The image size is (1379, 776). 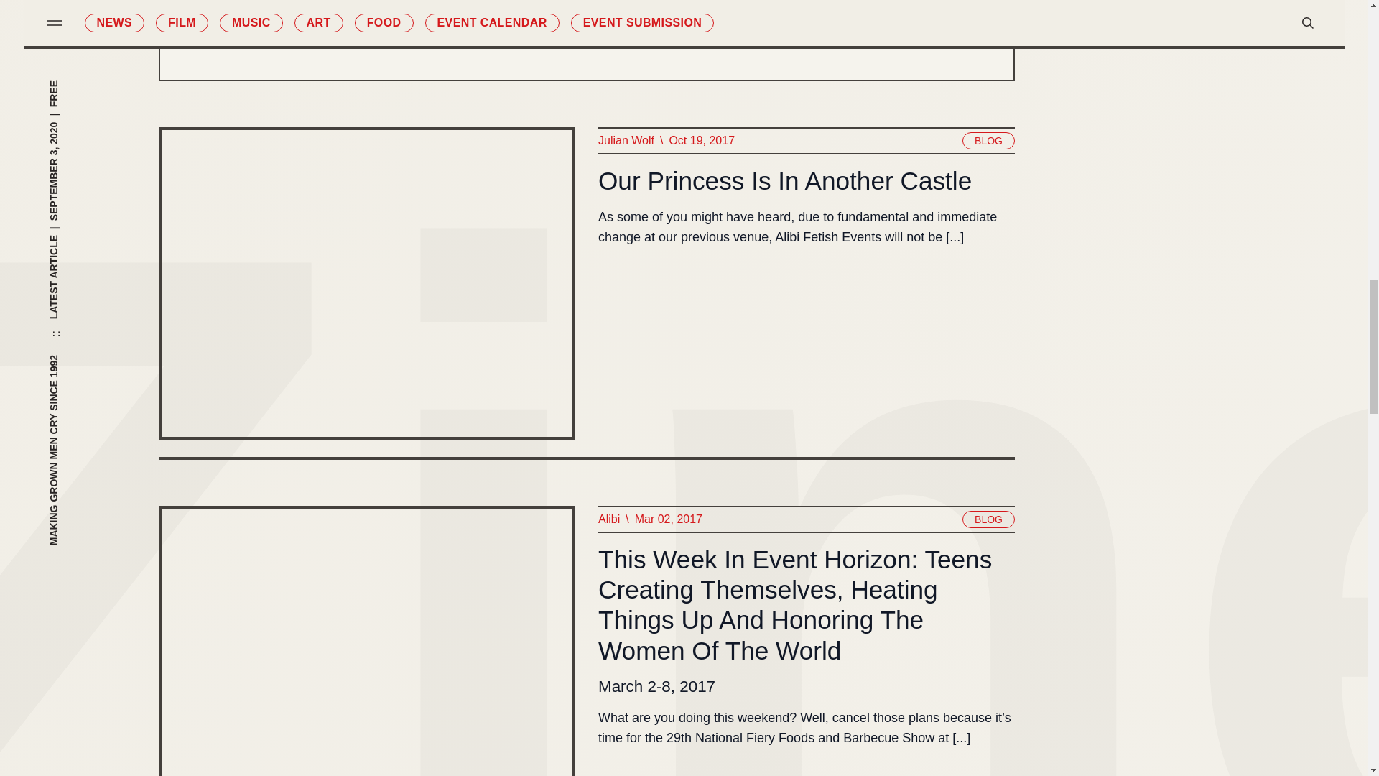 I want to click on BLOG, so click(x=988, y=141).